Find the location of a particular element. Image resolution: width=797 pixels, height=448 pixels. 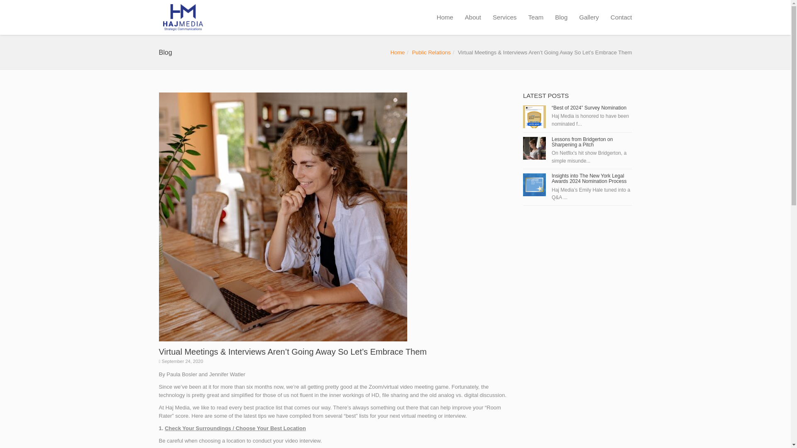

Services is located at coordinates (505, 17).